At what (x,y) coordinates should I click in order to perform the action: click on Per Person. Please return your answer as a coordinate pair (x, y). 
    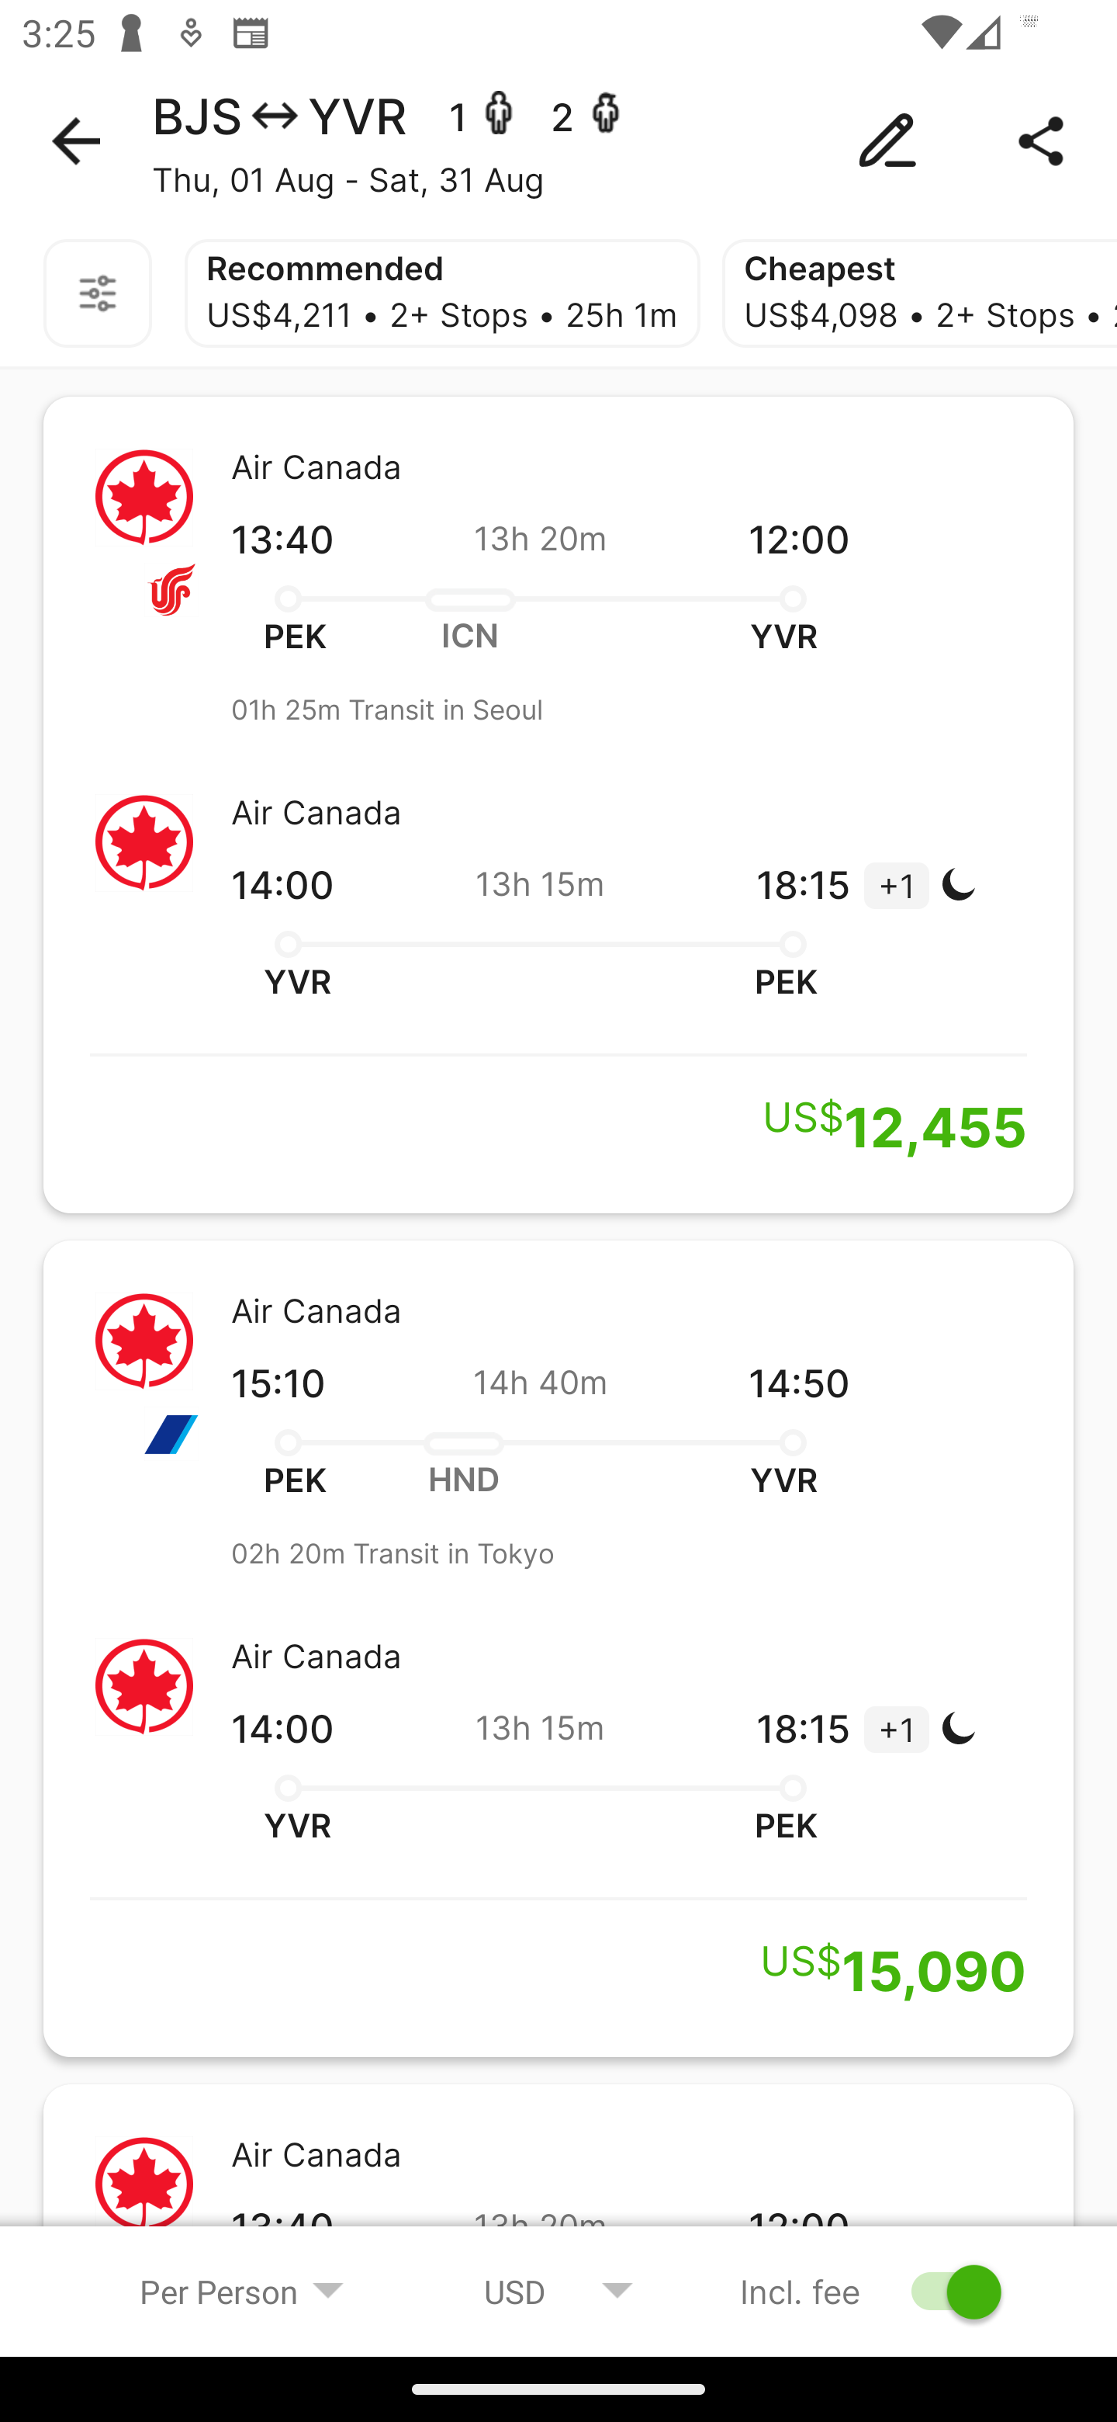
    Looking at the image, I should click on (242, 2291).